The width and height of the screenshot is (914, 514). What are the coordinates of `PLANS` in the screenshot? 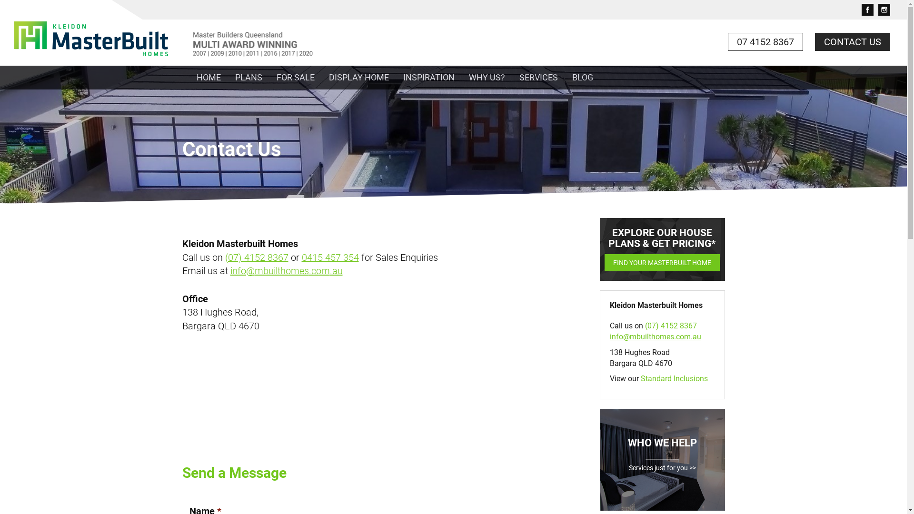 It's located at (248, 78).